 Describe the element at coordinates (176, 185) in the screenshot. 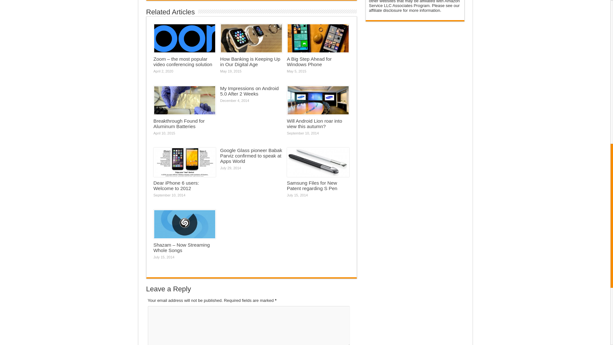

I see `Dear iPhone 6 users: Welcome to 2012` at that location.